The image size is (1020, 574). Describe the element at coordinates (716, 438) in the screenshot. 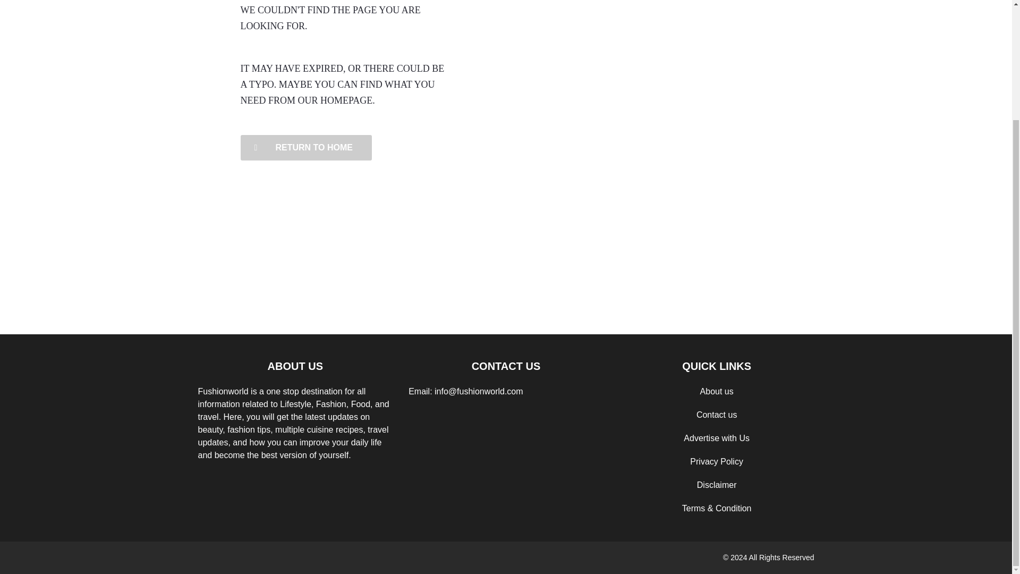

I see `Advertise with Us` at that location.